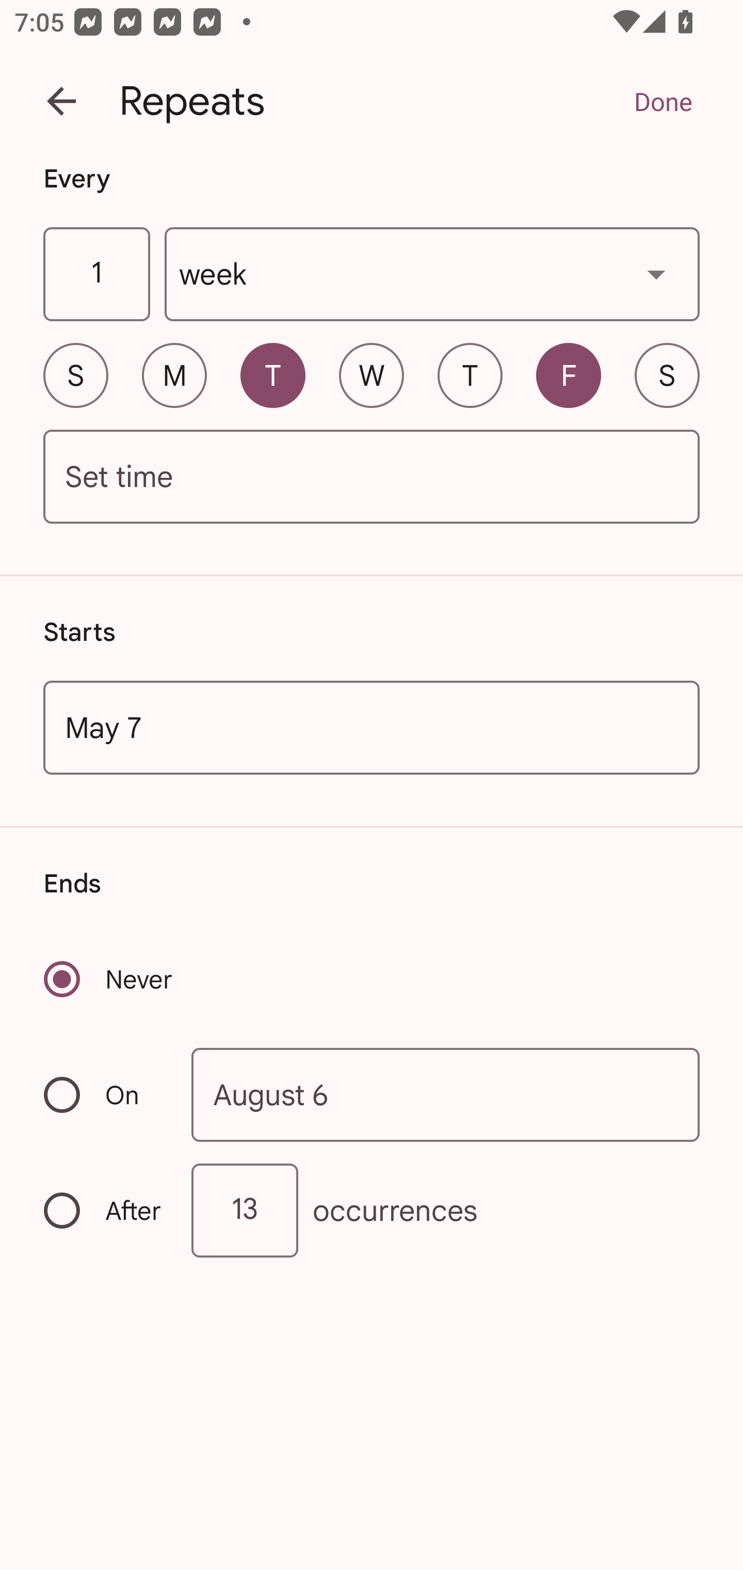 The height and width of the screenshot is (1570, 743). I want to click on F Friday, selected, so click(569, 375).